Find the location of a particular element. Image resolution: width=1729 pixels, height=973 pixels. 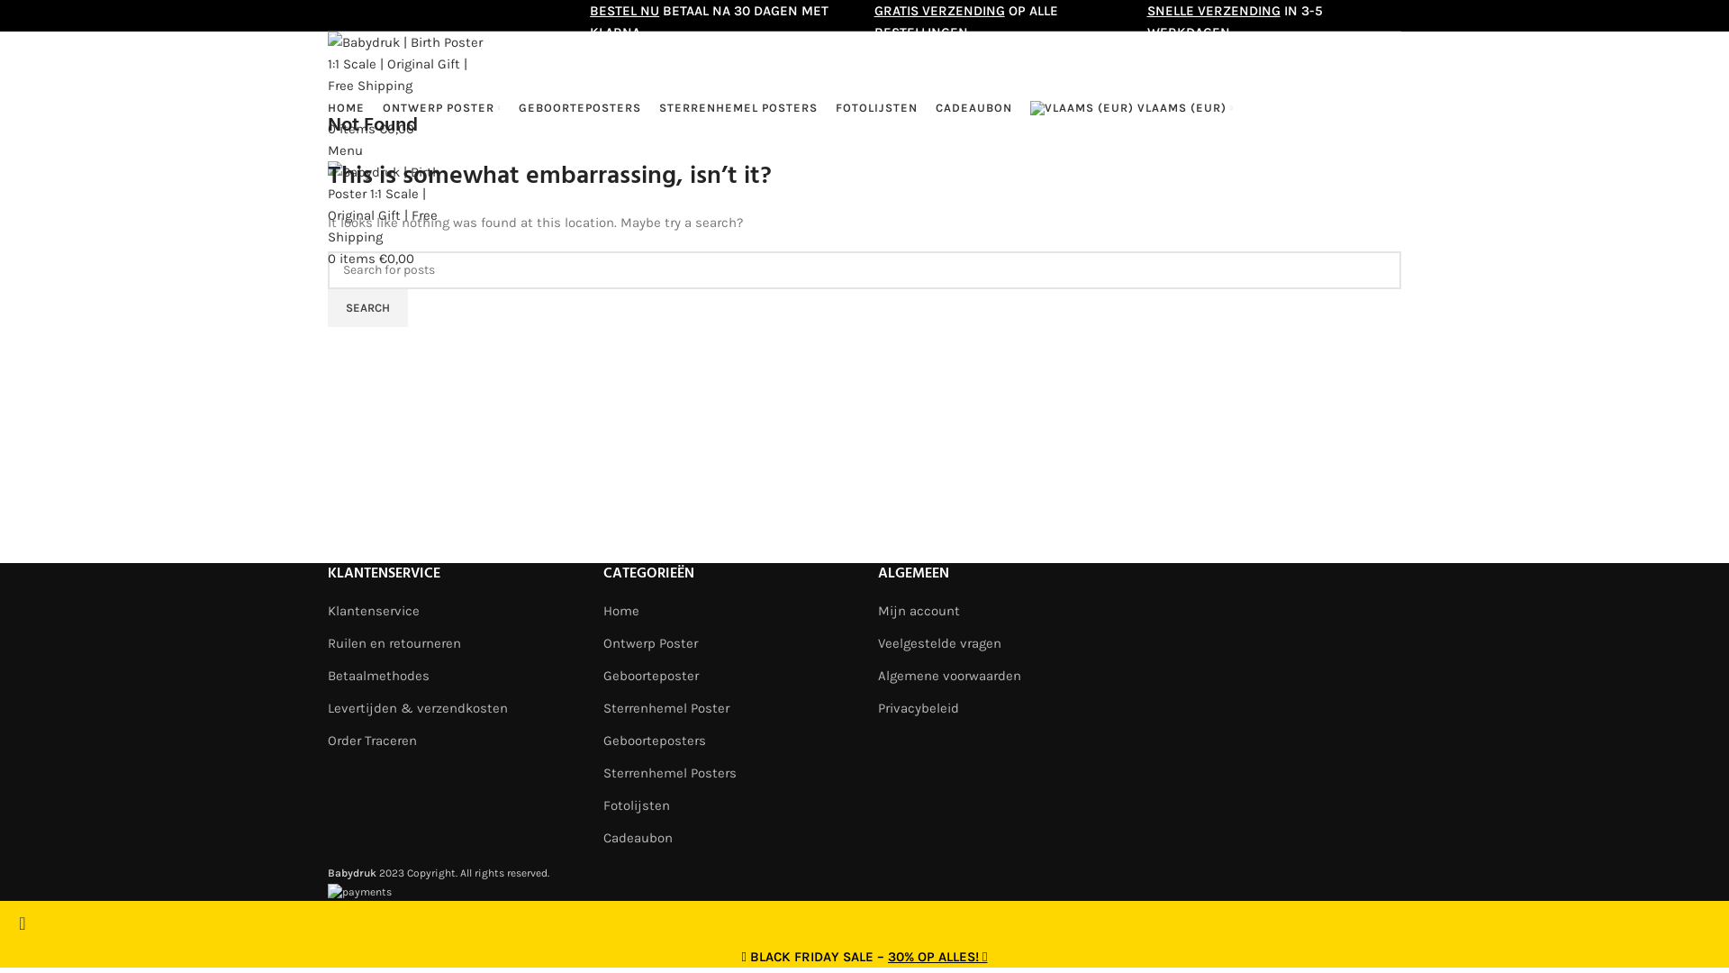

Sterrenhemel Poster is located at coordinates (666, 708).